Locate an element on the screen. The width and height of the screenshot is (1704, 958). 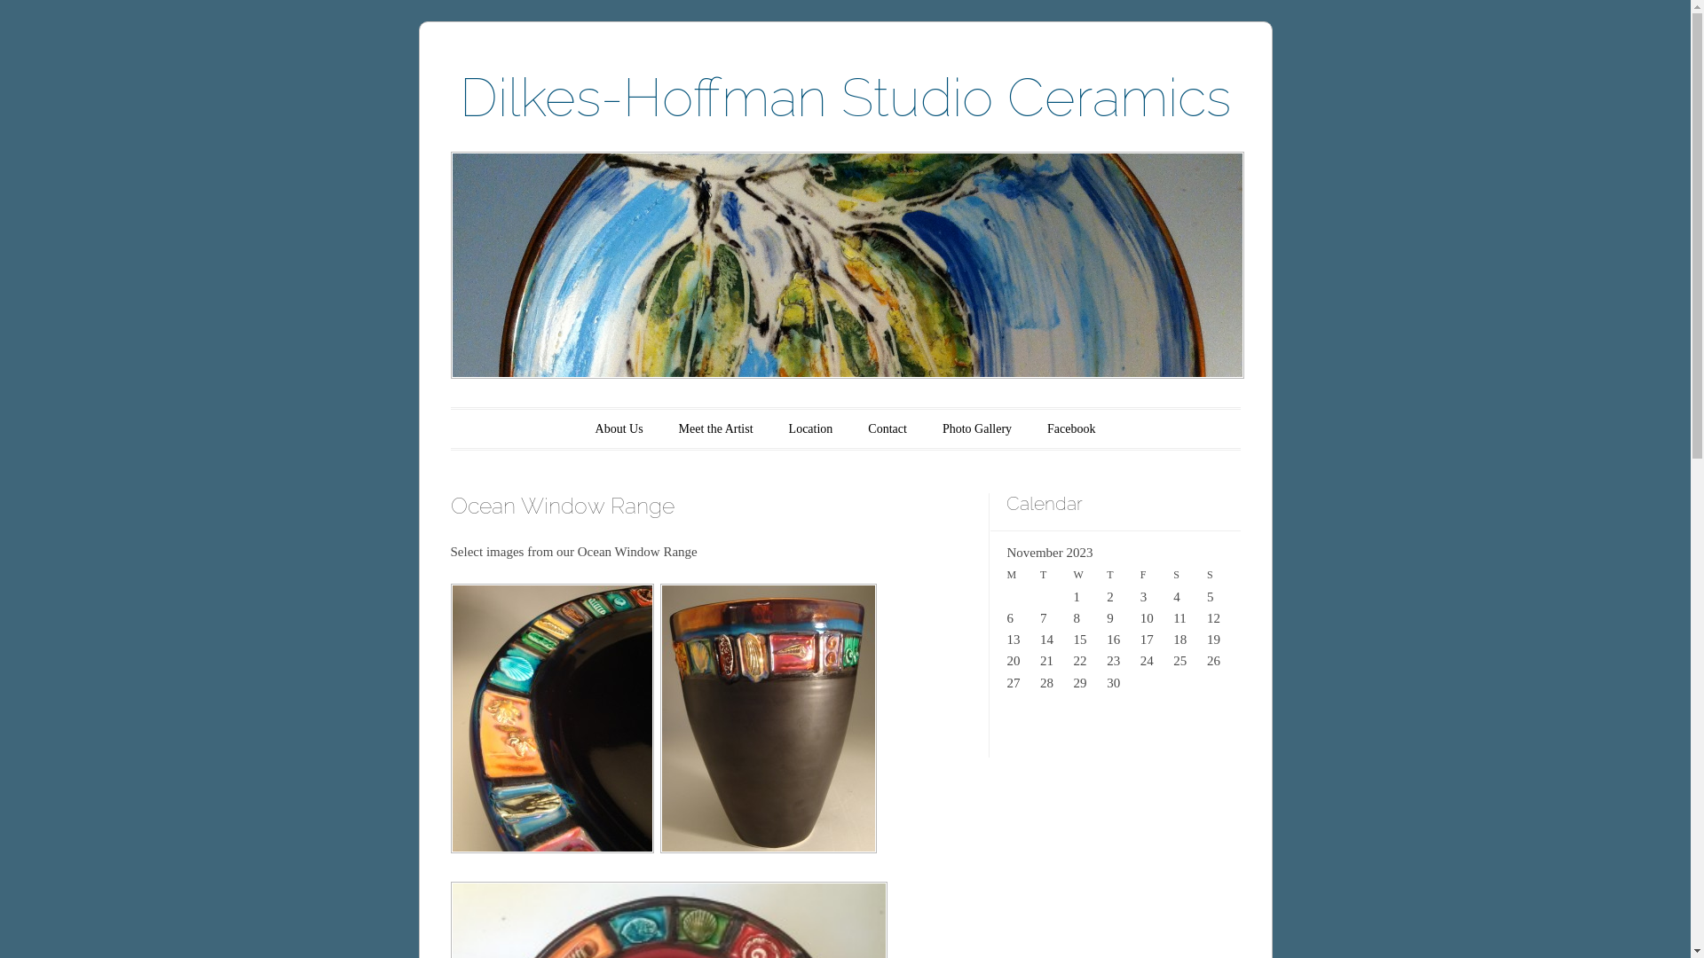
Skip to content is located at coordinates (509, 429).